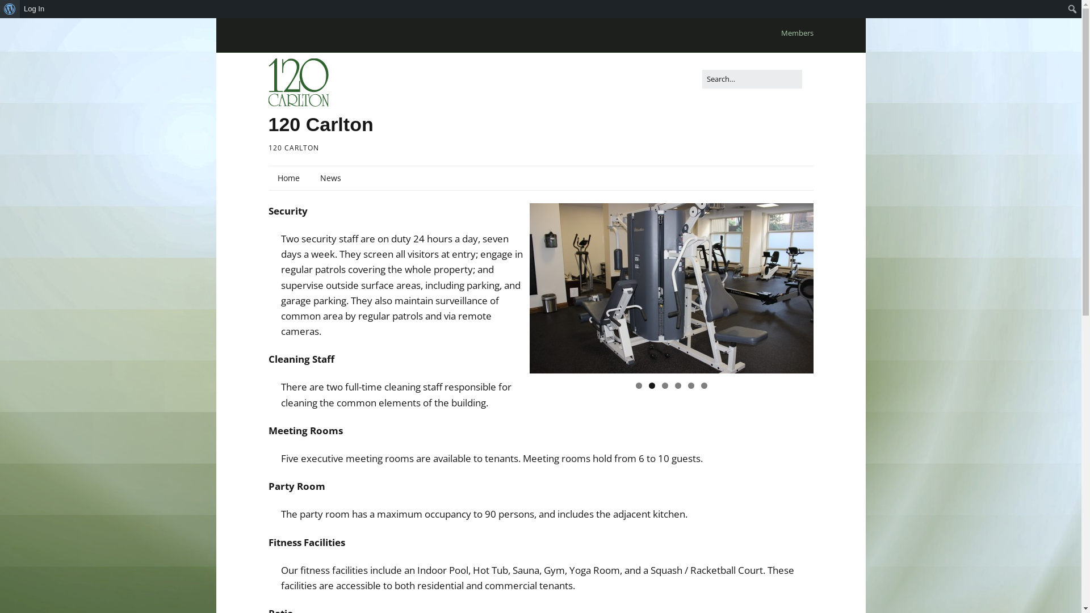 The height and width of the screenshot is (613, 1090). I want to click on News, so click(330, 178).